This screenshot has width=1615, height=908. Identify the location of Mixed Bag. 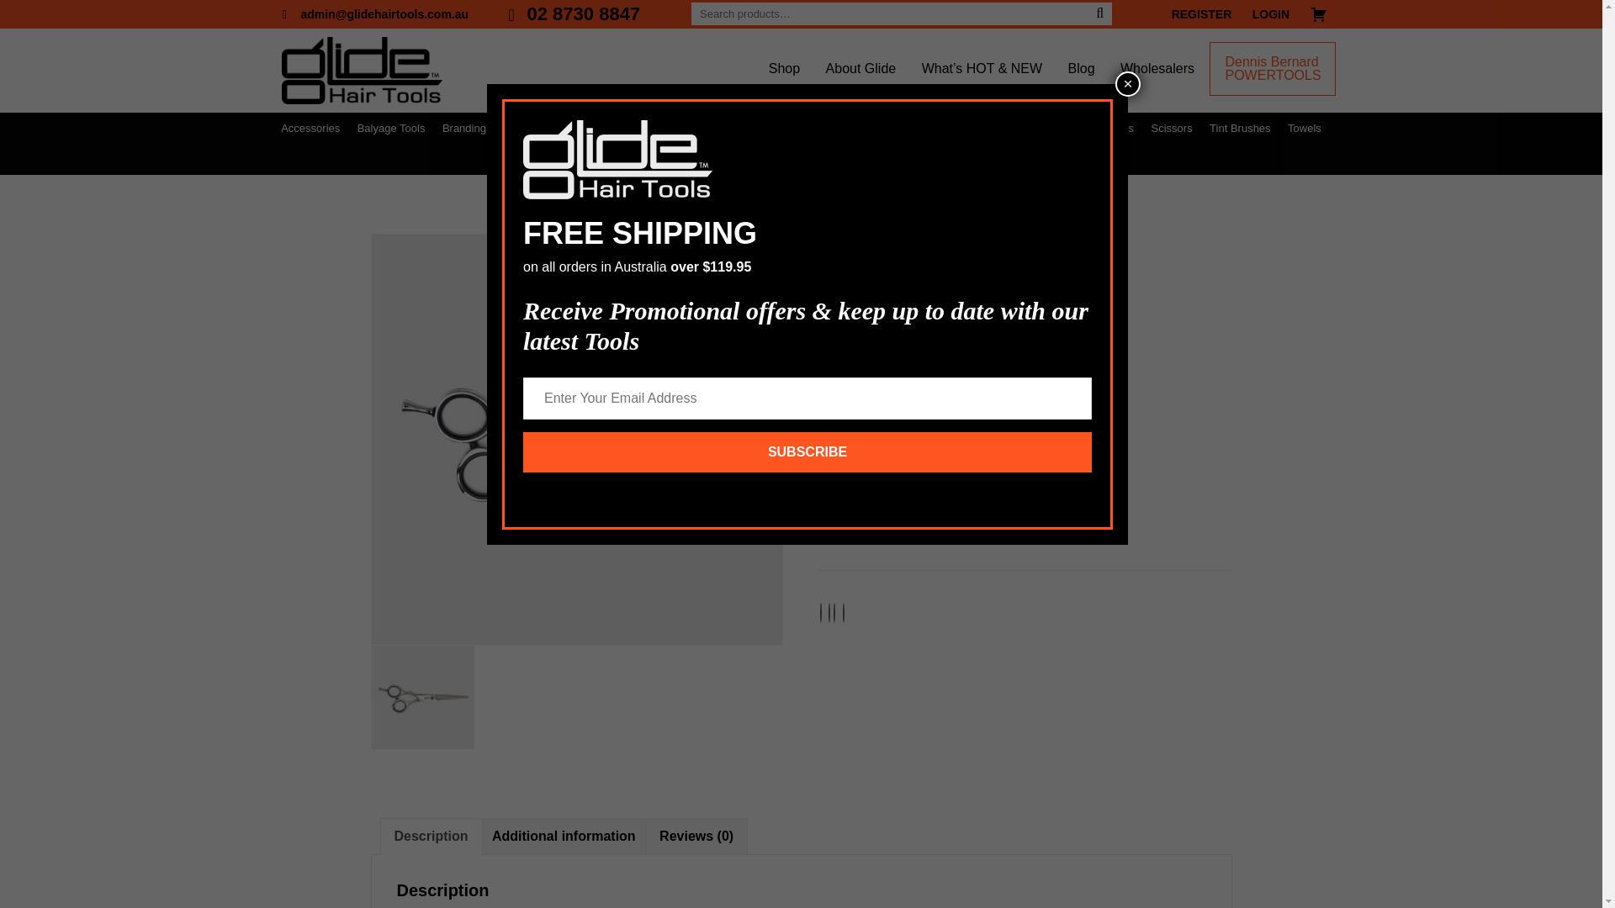
(801, 160).